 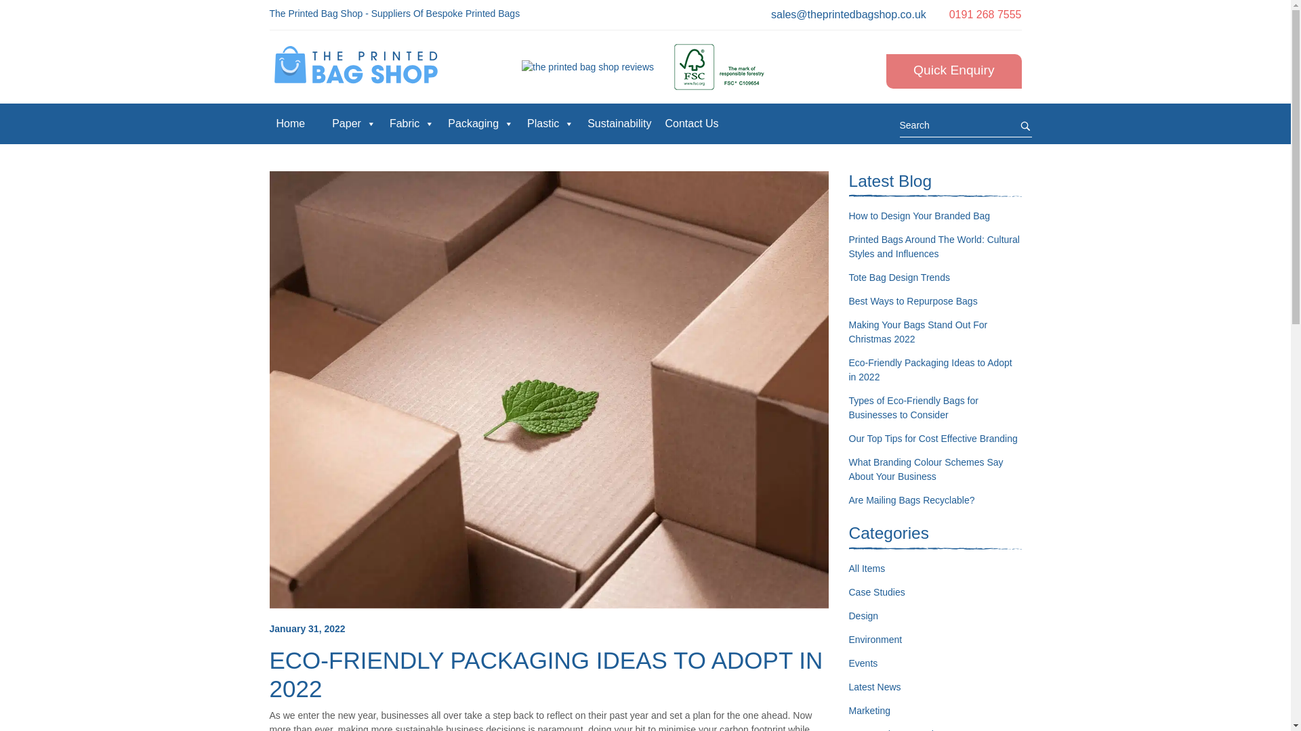 What do you see at coordinates (691, 123) in the screenshot?
I see `Contact Us` at bounding box center [691, 123].